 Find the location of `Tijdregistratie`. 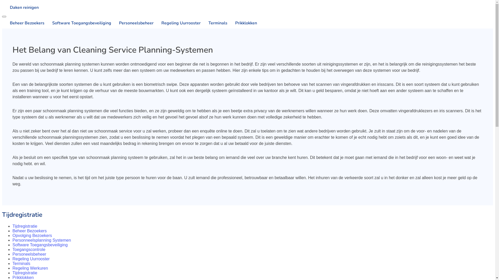

Tijdregistratie is located at coordinates (25, 226).